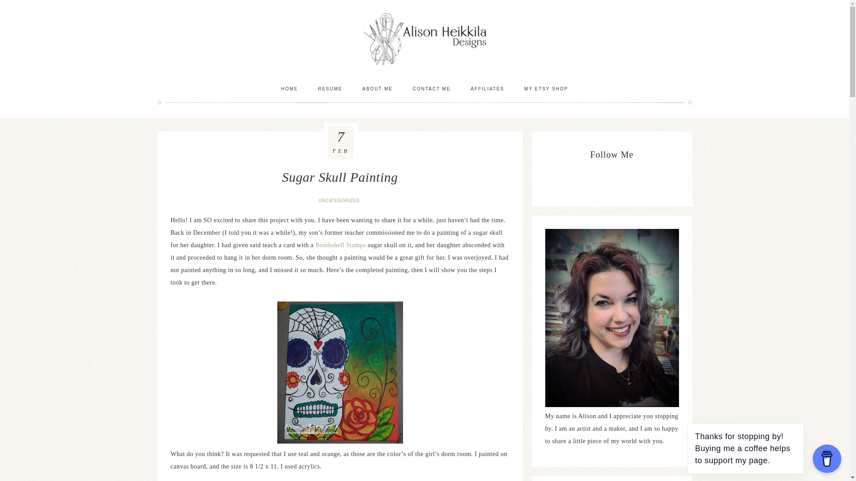 The image size is (856, 481). Describe the element at coordinates (432, 89) in the screenshot. I see `CONTACT ME` at that location.